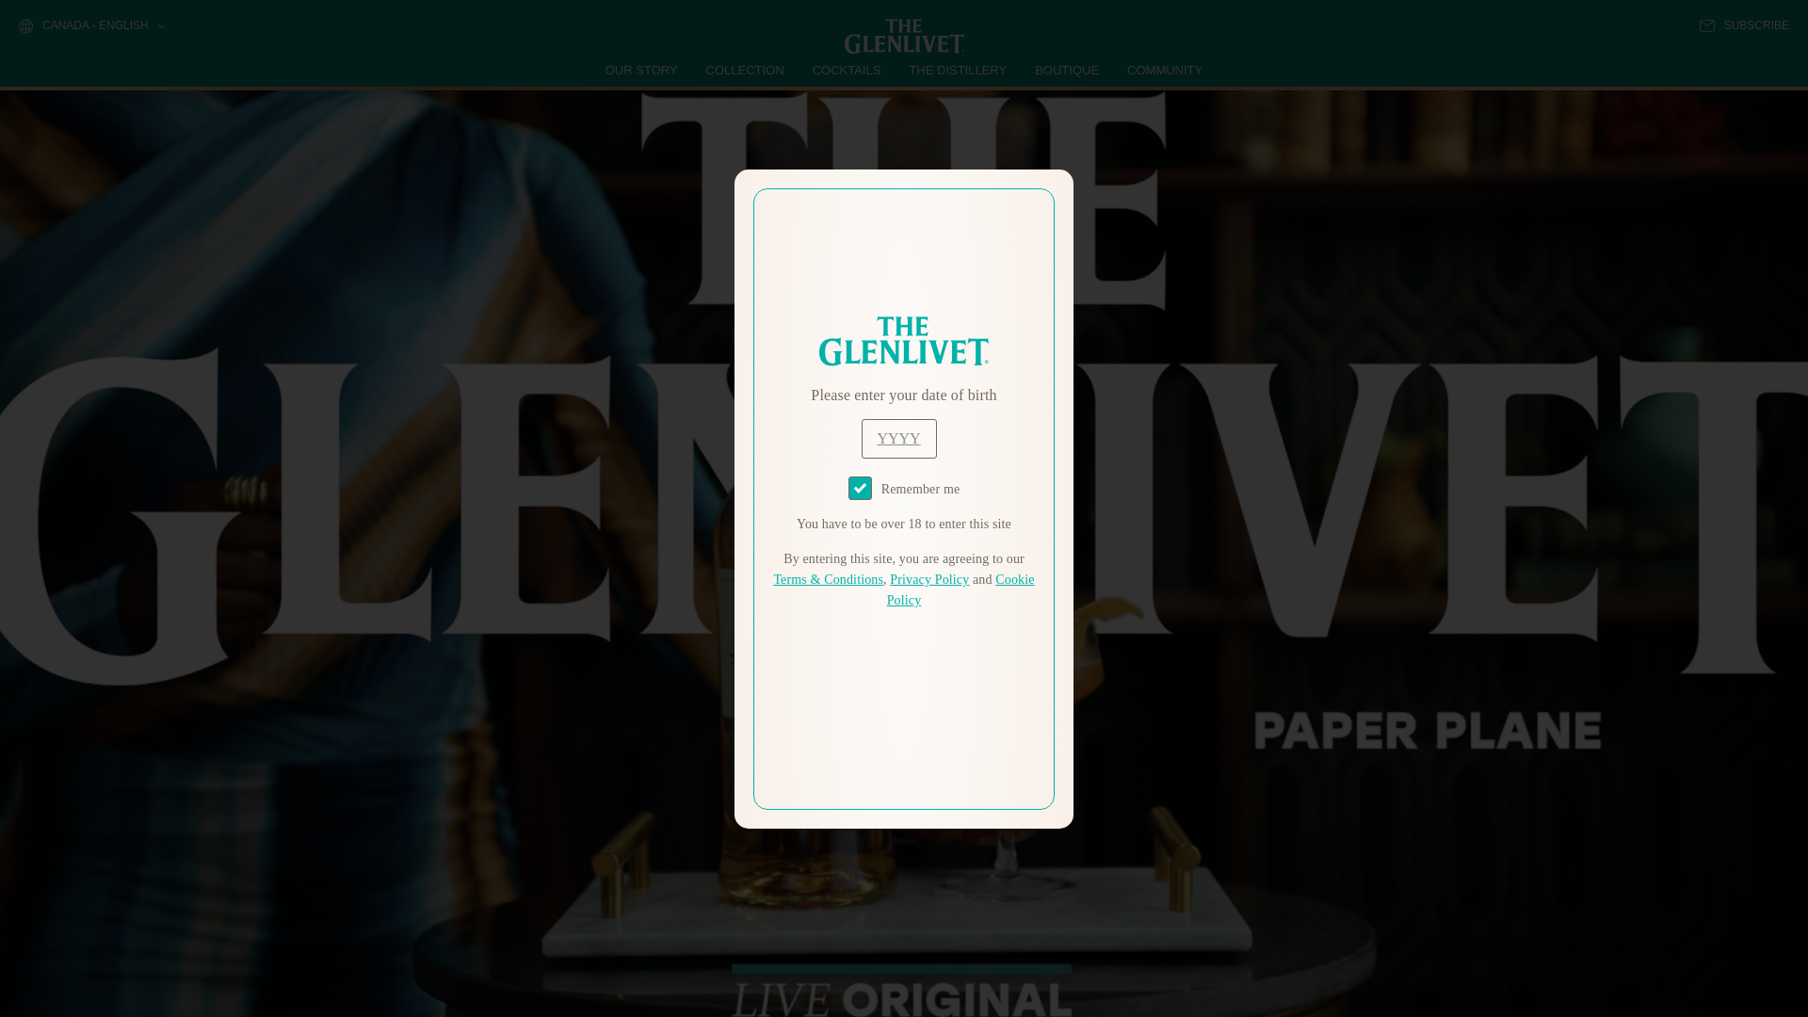  What do you see at coordinates (1744, 25) in the screenshot?
I see `SUBSCRIBE` at bounding box center [1744, 25].